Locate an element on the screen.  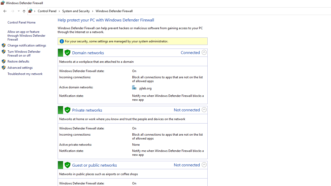
Connected is located at coordinates (190, 52).